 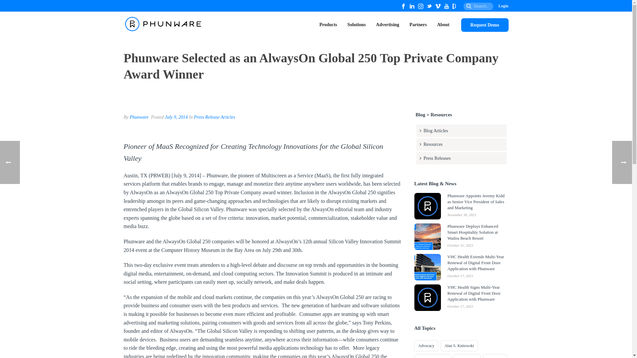 What do you see at coordinates (328, 24) in the screenshot?
I see `Products` at bounding box center [328, 24].